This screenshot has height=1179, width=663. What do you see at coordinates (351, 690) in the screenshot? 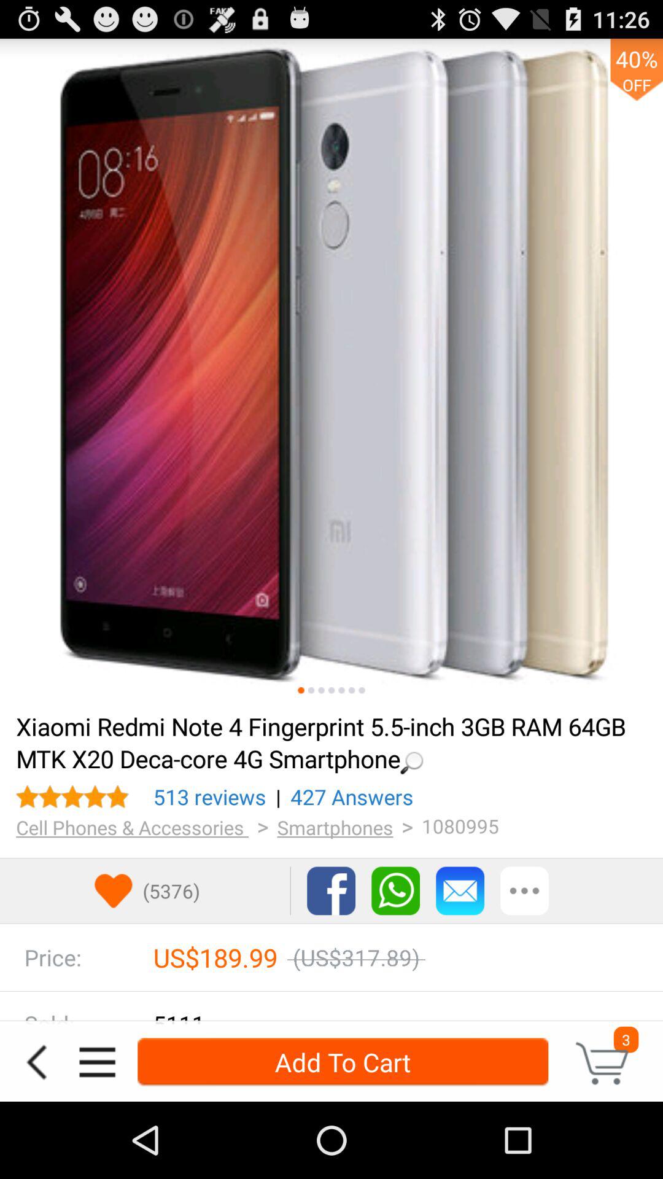
I see `android photo or linup saying go to the next page` at bounding box center [351, 690].